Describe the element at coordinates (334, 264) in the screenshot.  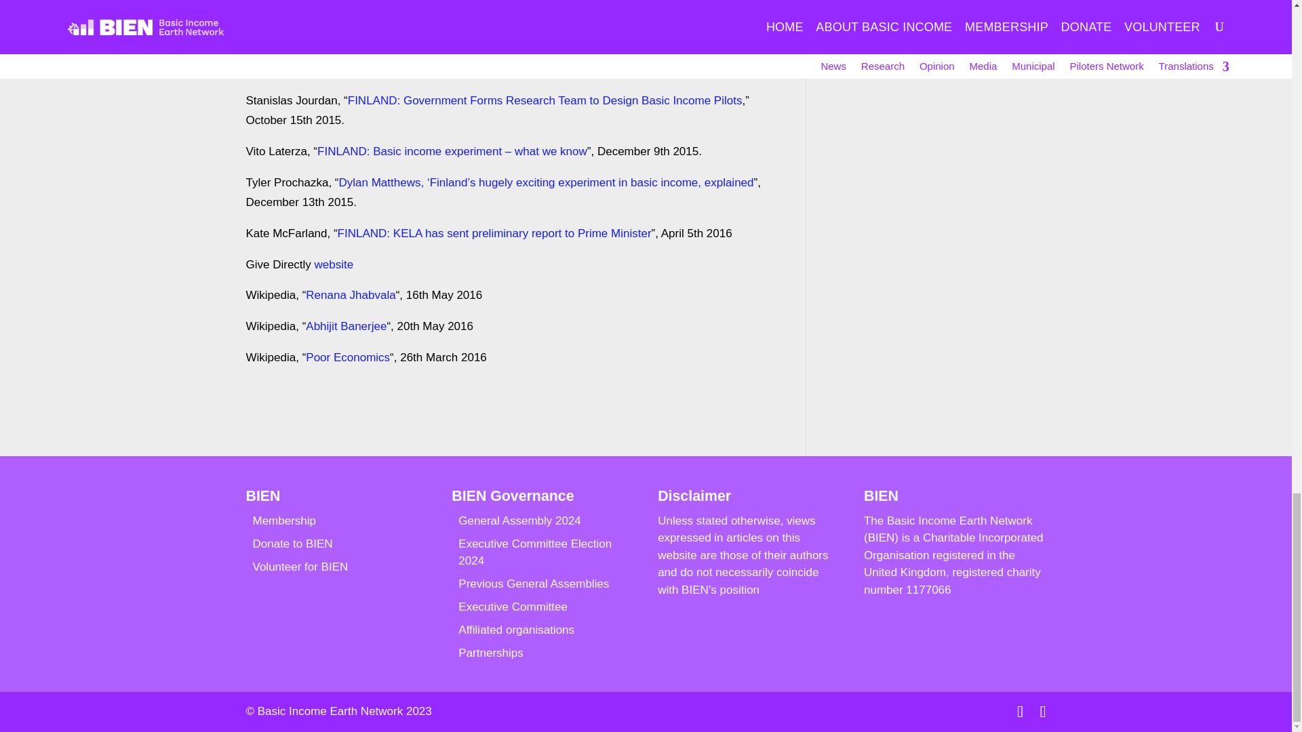
I see `website` at that location.